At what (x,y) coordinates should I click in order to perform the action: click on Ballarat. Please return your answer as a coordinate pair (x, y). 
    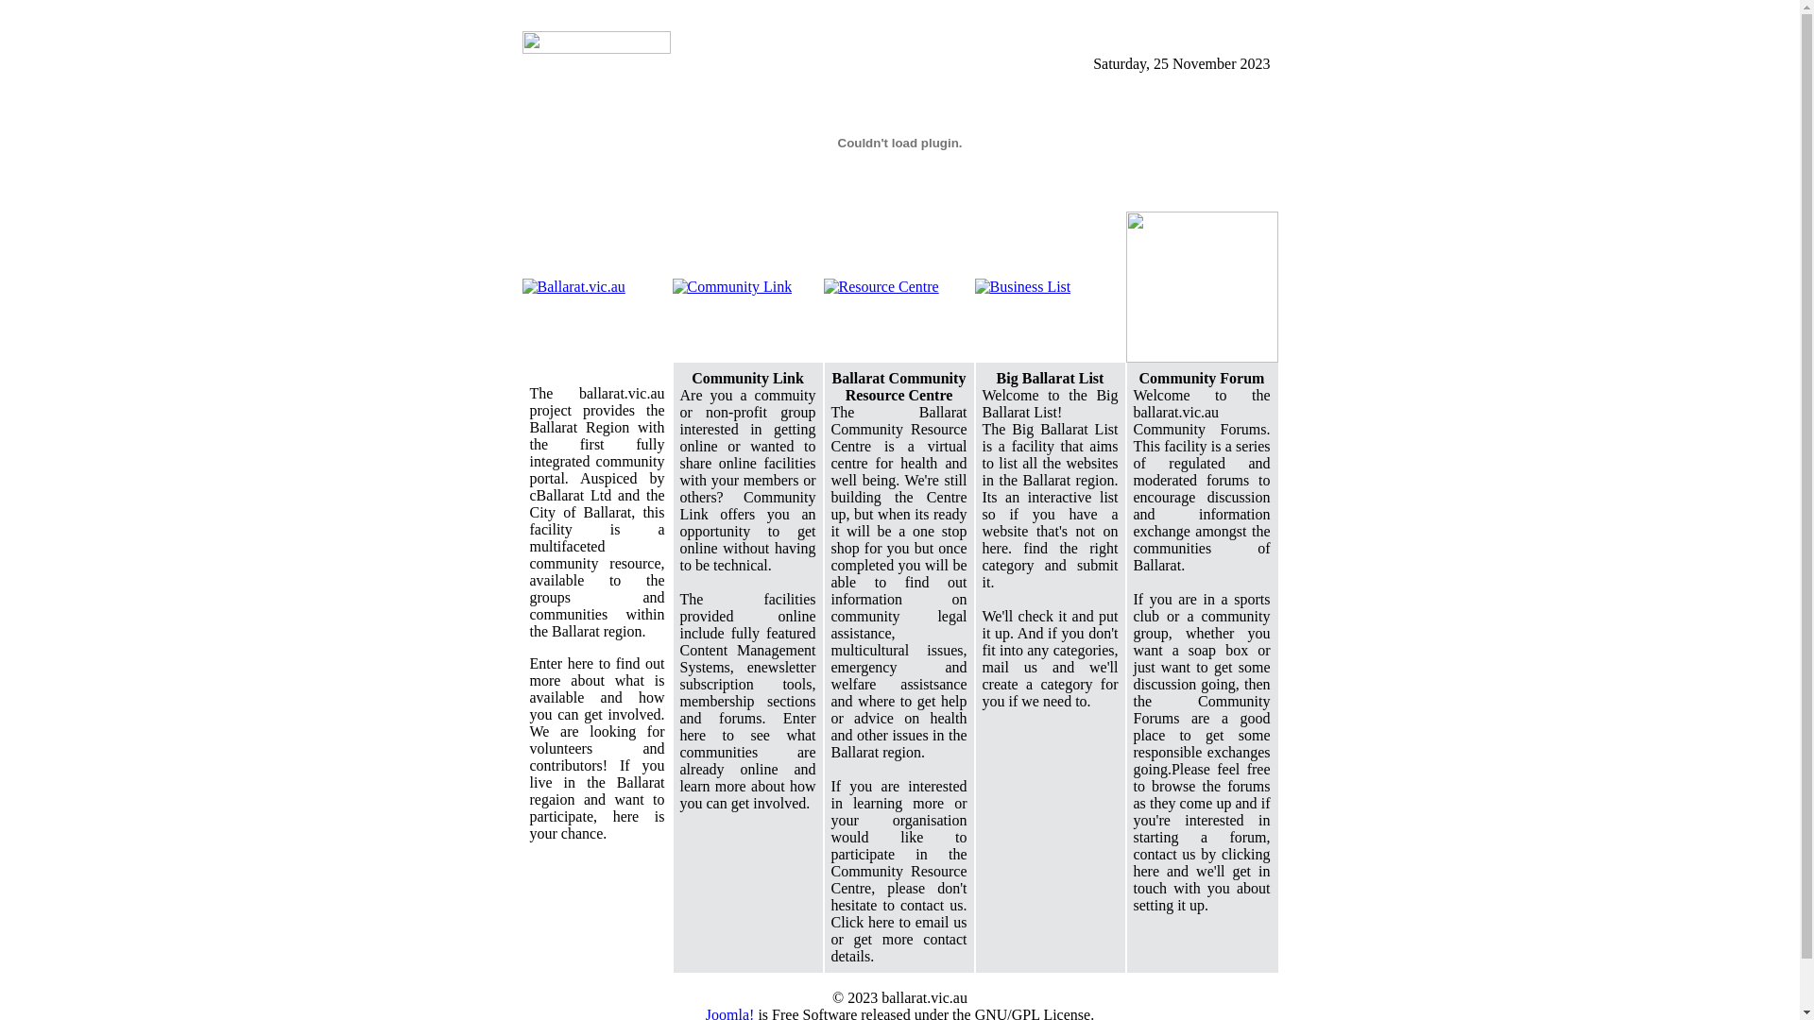
    Looking at the image, I should click on (899, 206).